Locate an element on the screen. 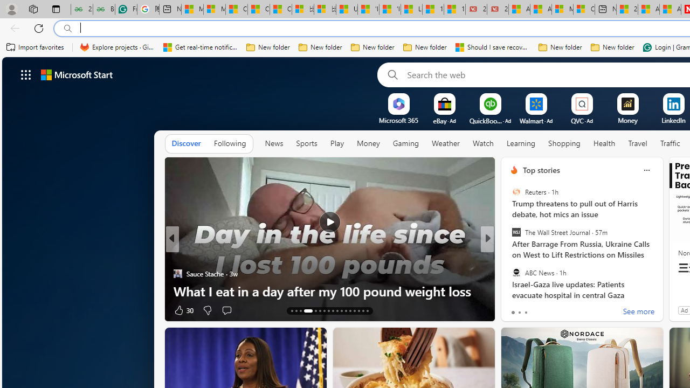 Image resolution: width=690 pixels, height=388 pixels. Shopping is located at coordinates (564, 143).